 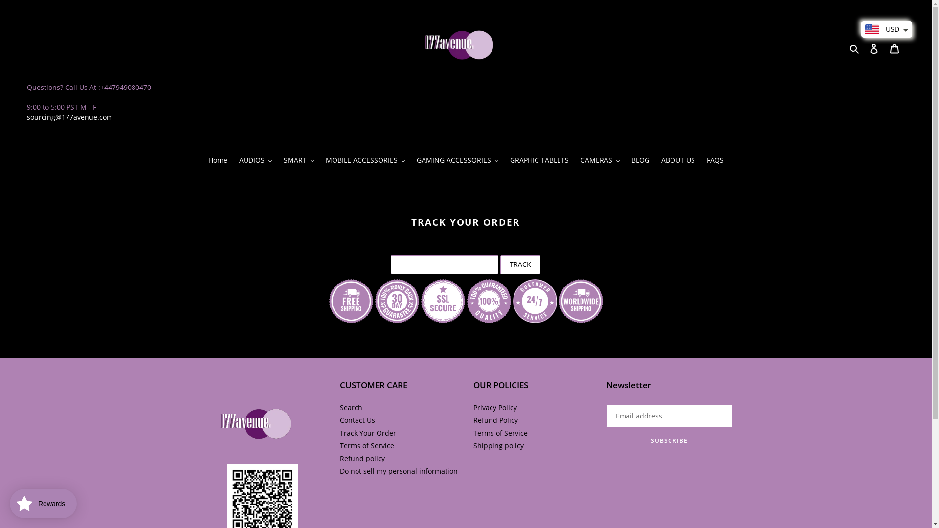 I want to click on CAMERAS, so click(x=600, y=161).